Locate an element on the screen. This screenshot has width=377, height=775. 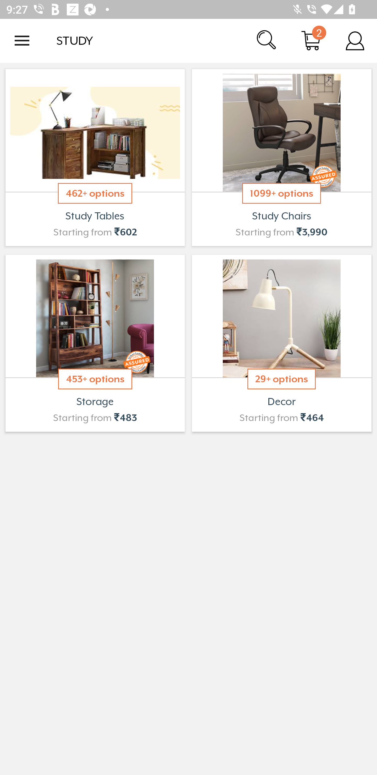
Cart is located at coordinates (311, 40).